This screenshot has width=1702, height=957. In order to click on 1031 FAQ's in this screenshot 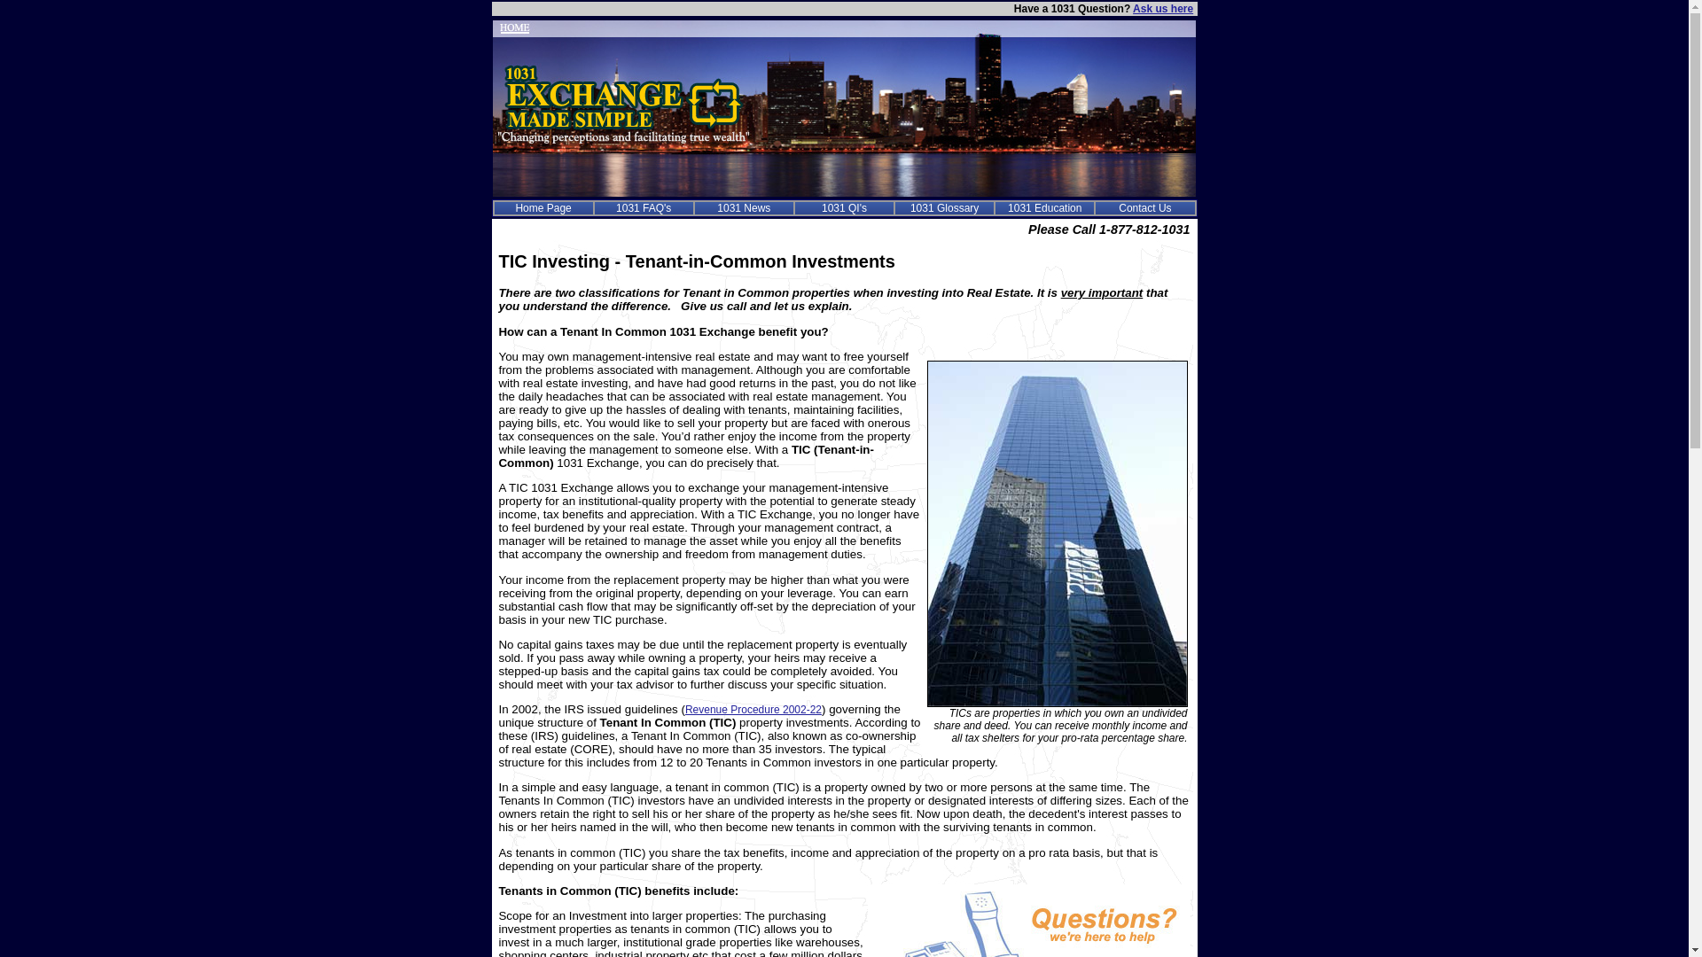, I will do `click(644, 208)`.